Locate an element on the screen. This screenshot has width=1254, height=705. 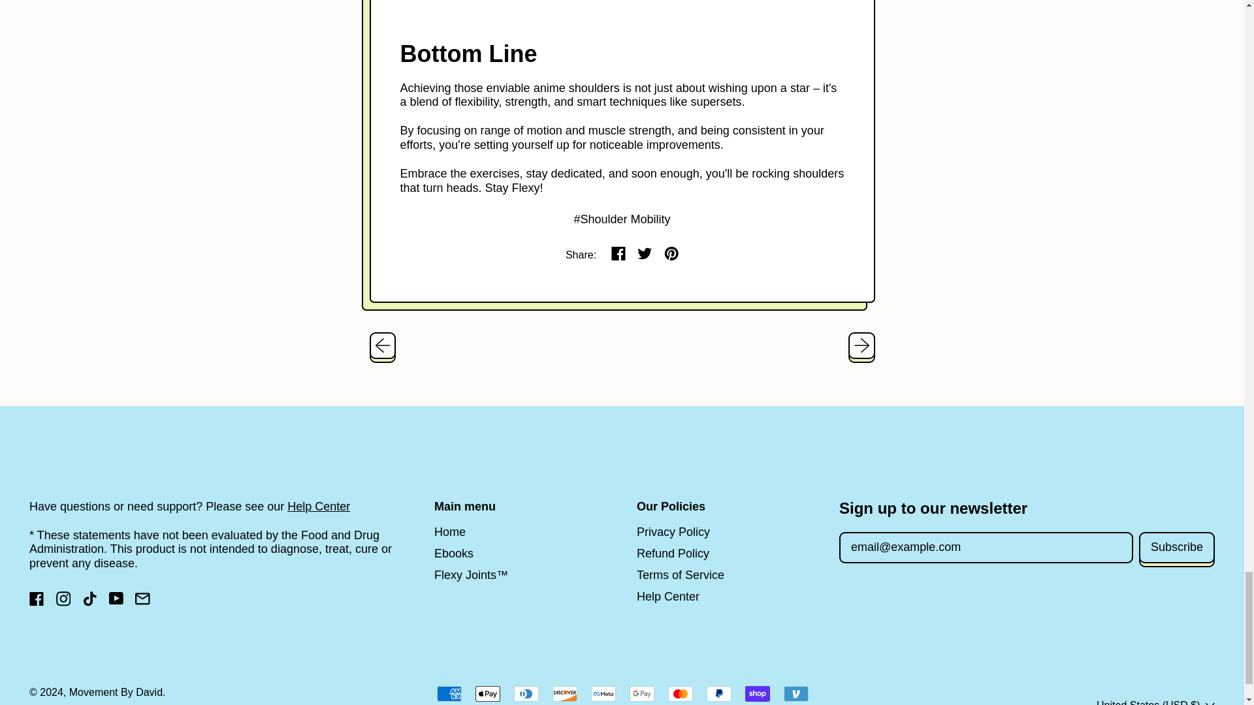
Ebooks is located at coordinates (453, 554).